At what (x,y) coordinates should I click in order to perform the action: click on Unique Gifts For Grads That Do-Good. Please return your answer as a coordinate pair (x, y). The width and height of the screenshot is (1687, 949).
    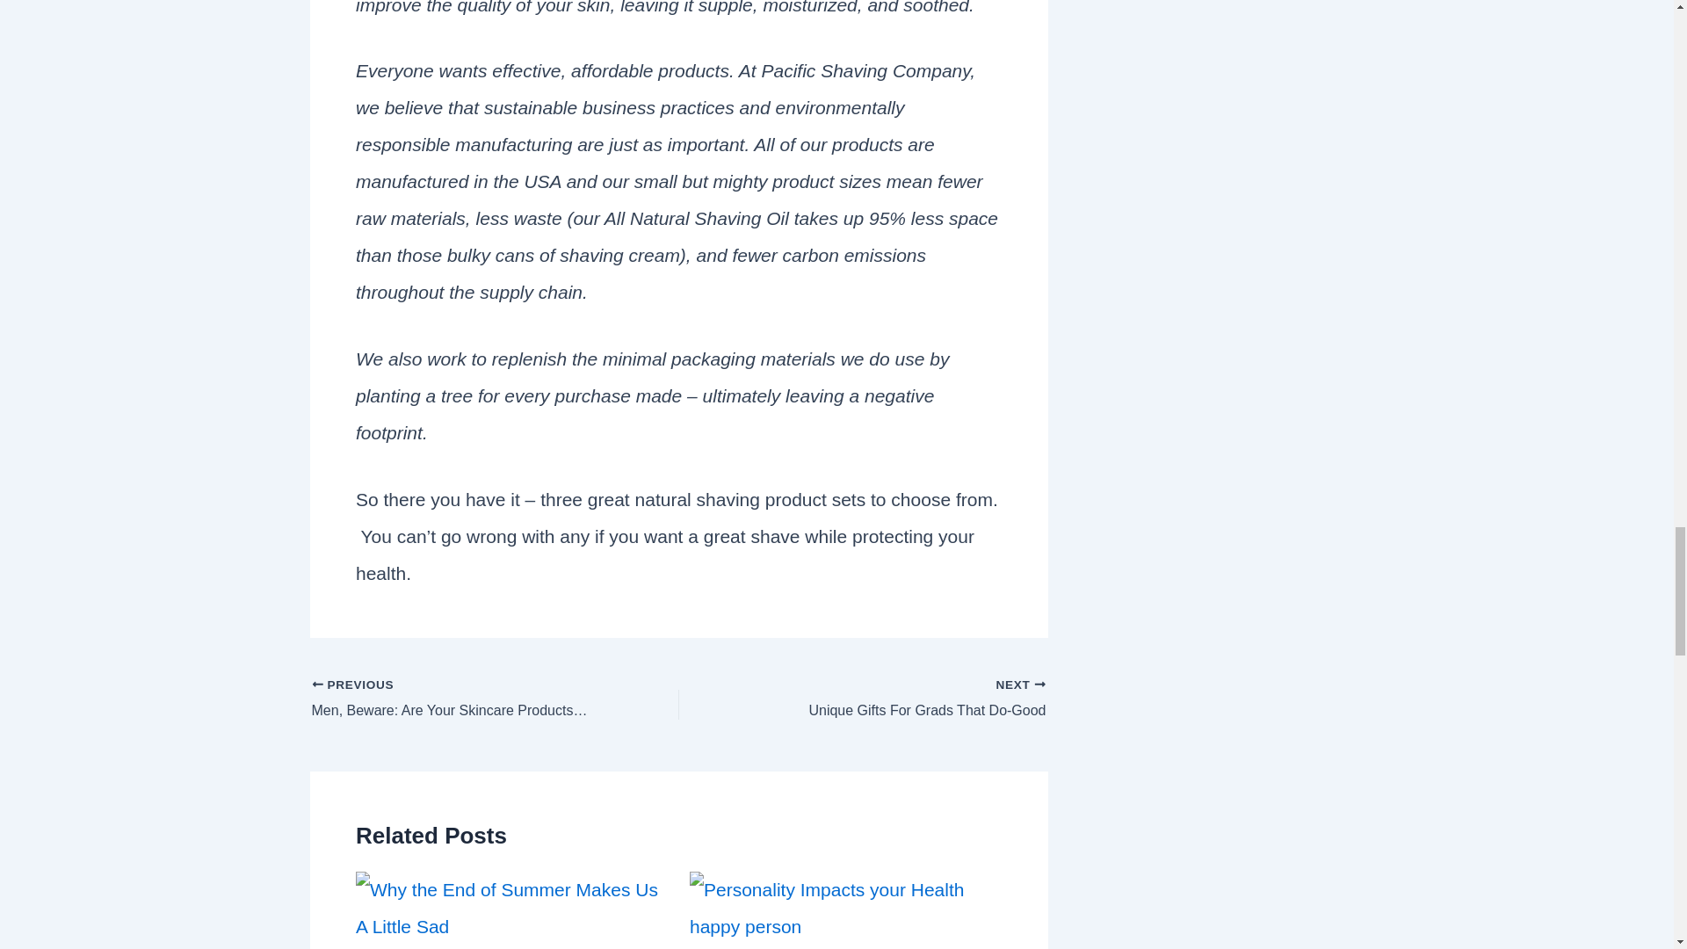
    Looking at the image, I should click on (898, 699).